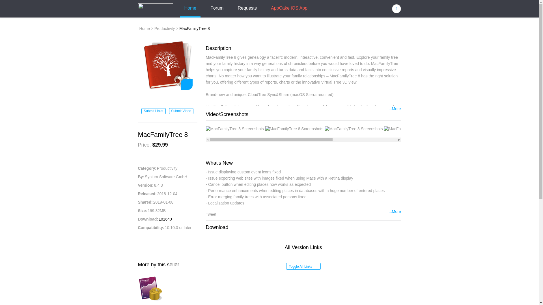 This screenshot has width=543, height=305. Describe the element at coordinates (395, 212) in the screenshot. I see `...More` at that location.